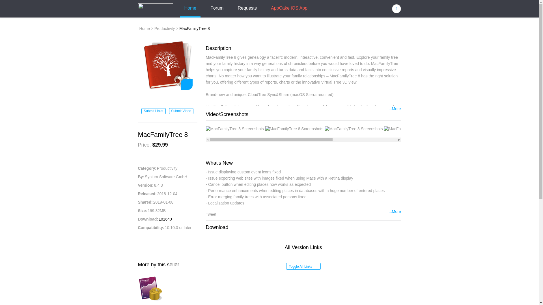 This screenshot has width=543, height=305. Describe the element at coordinates (395, 212) in the screenshot. I see `...More` at that location.